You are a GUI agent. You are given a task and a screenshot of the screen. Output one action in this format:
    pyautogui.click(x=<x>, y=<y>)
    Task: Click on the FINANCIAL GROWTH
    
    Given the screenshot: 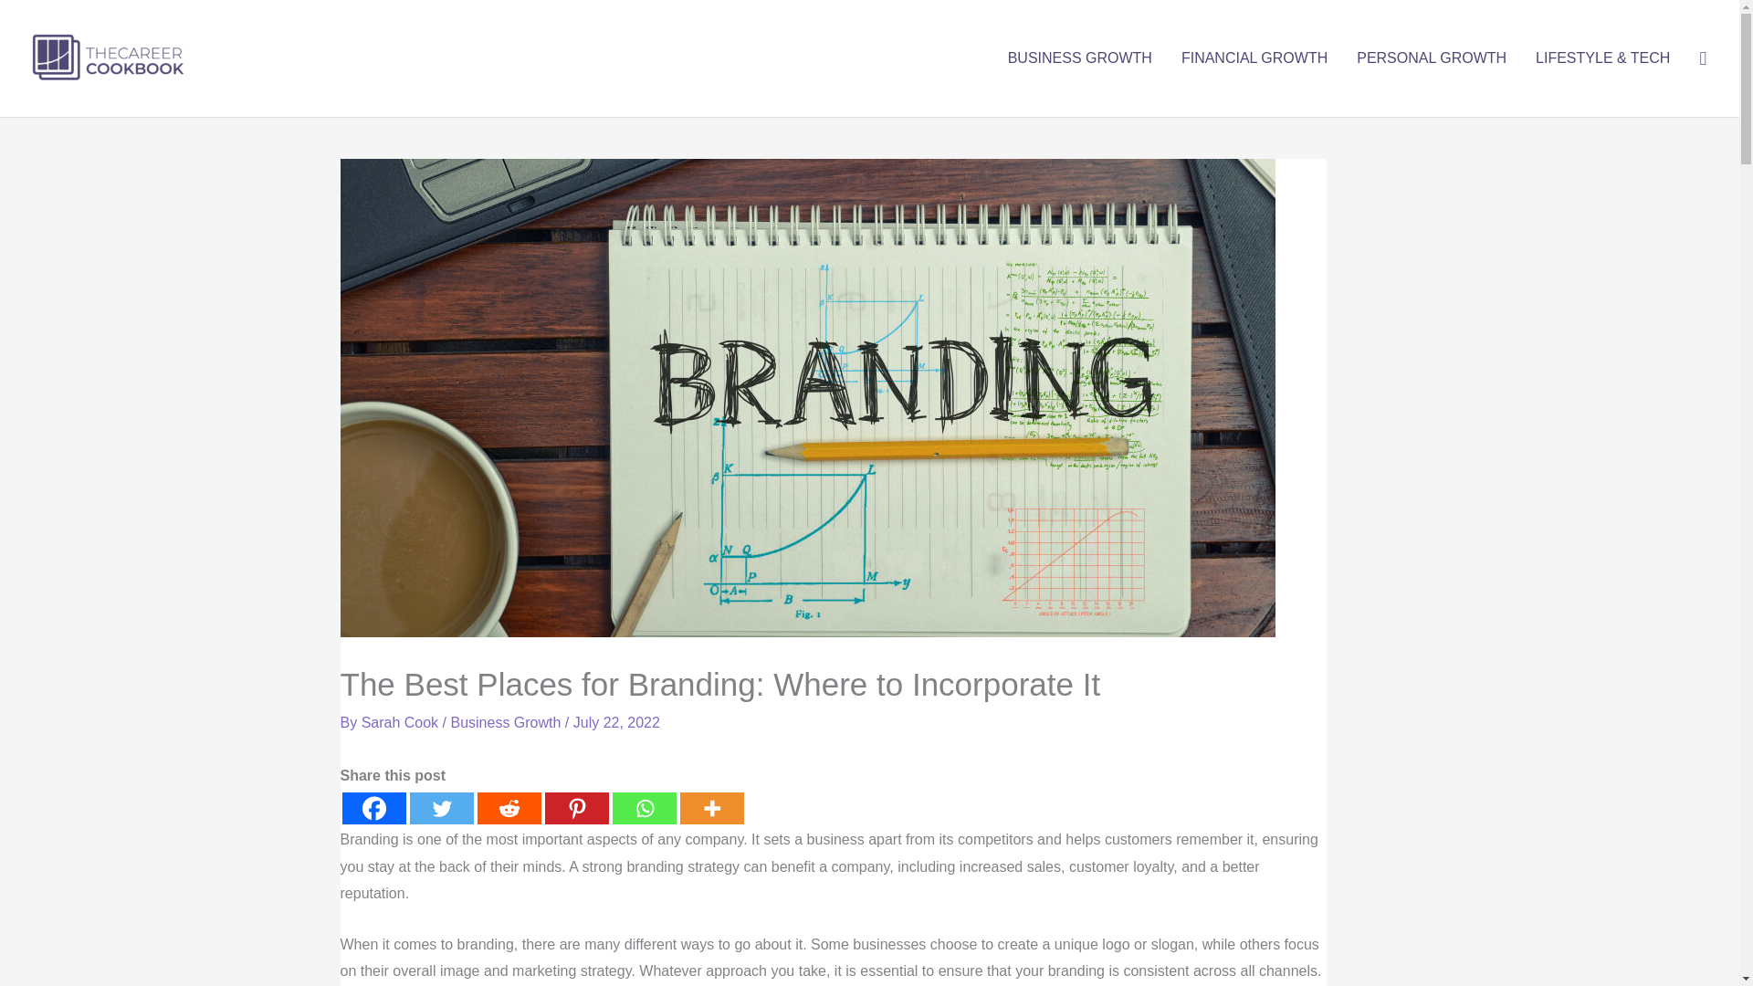 What is the action you would take?
    pyautogui.click(x=1254, y=58)
    